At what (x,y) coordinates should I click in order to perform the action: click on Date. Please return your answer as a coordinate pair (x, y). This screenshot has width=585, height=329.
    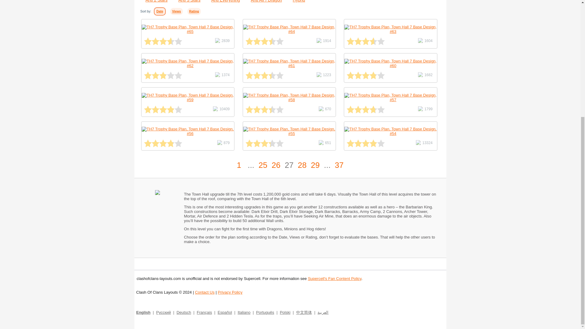
    Looking at the image, I should click on (160, 11).